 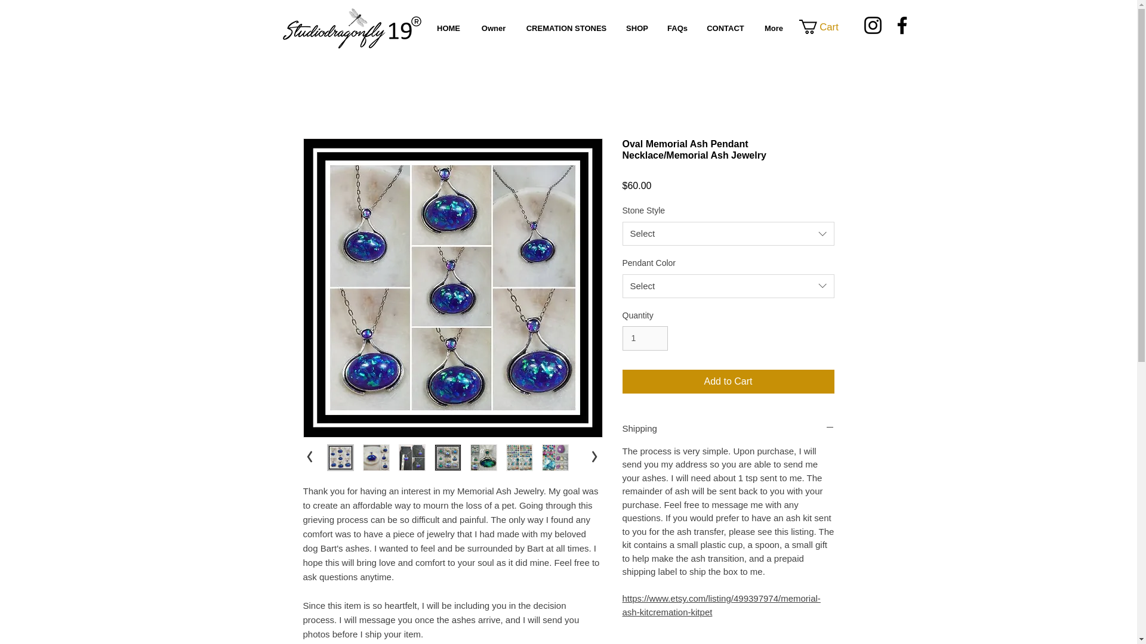 What do you see at coordinates (725, 29) in the screenshot?
I see `CONTACT` at bounding box center [725, 29].